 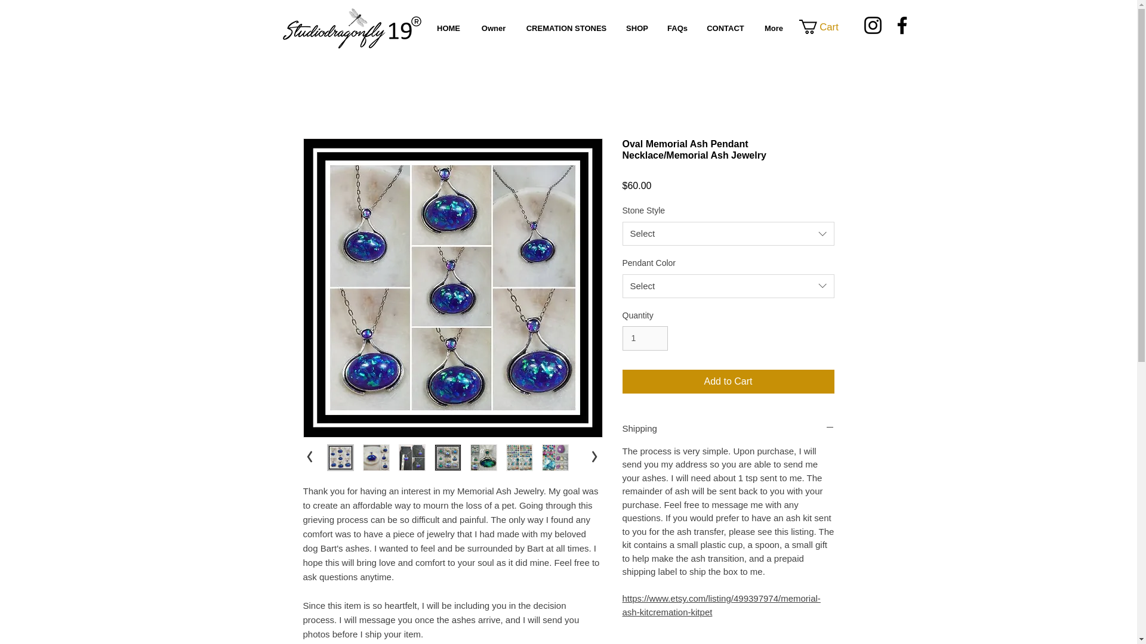 What do you see at coordinates (725, 29) in the screenshot?
I see `CONTACT` at bounding box center [725, 29].